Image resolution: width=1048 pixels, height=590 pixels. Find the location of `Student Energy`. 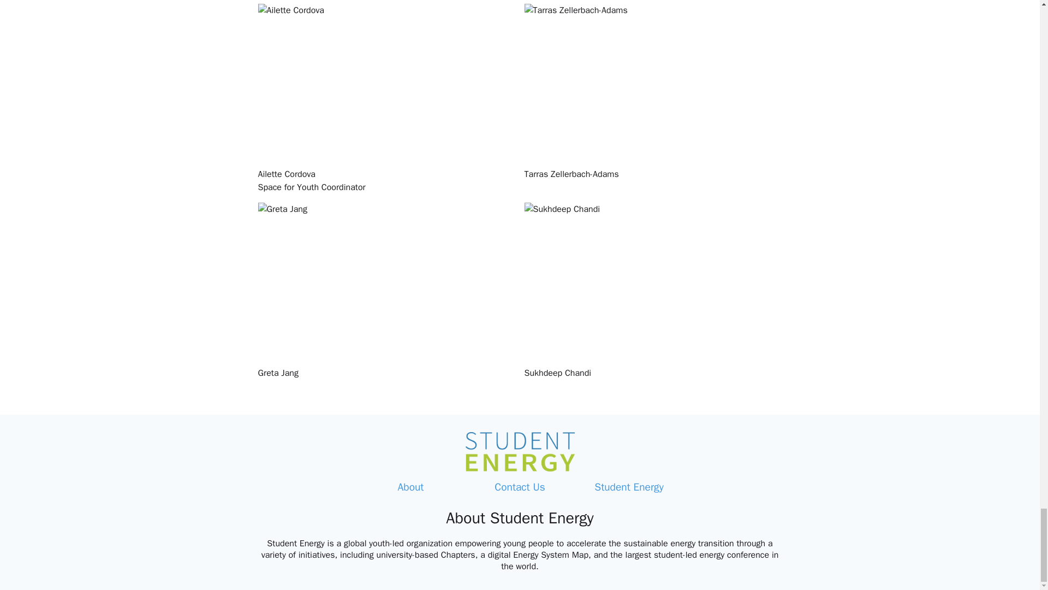

Student Energy is located at coordinates (629, 487).